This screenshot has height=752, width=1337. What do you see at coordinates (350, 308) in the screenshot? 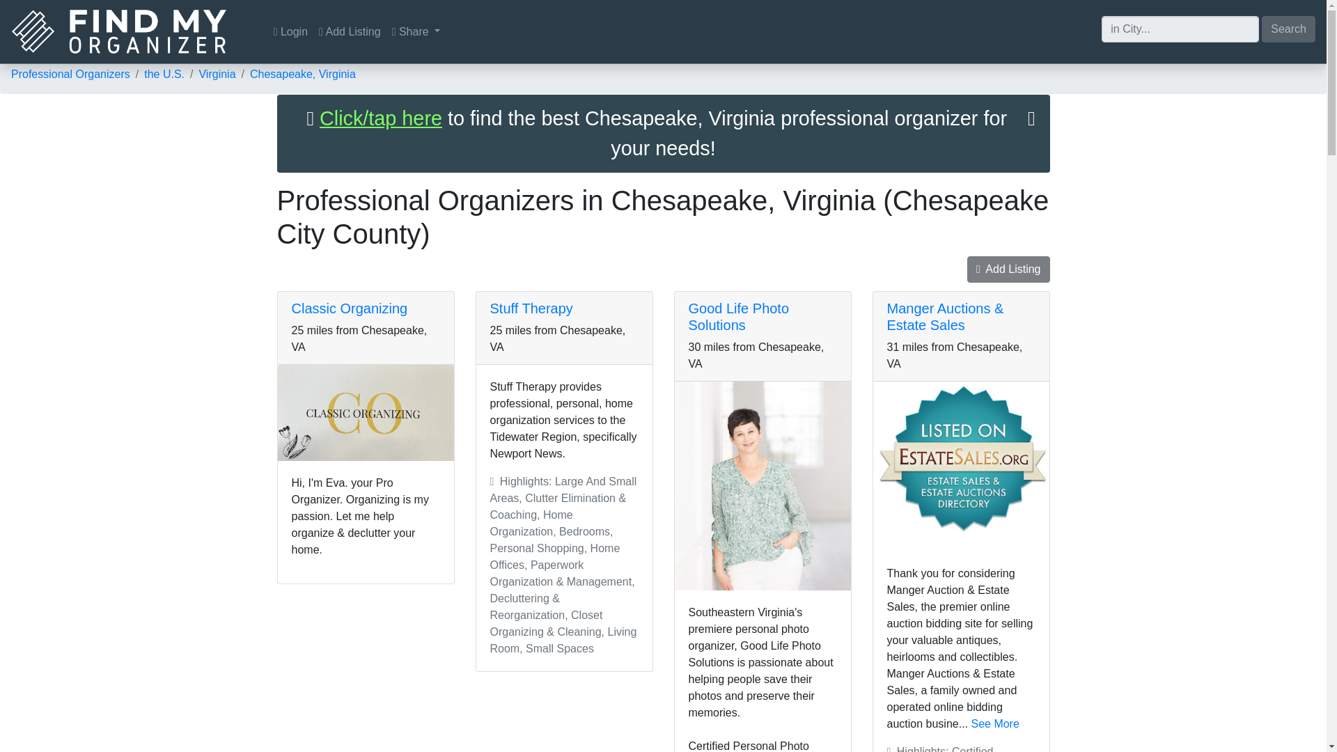
I see `Classic Organizing` at bounding box center [350, 308].